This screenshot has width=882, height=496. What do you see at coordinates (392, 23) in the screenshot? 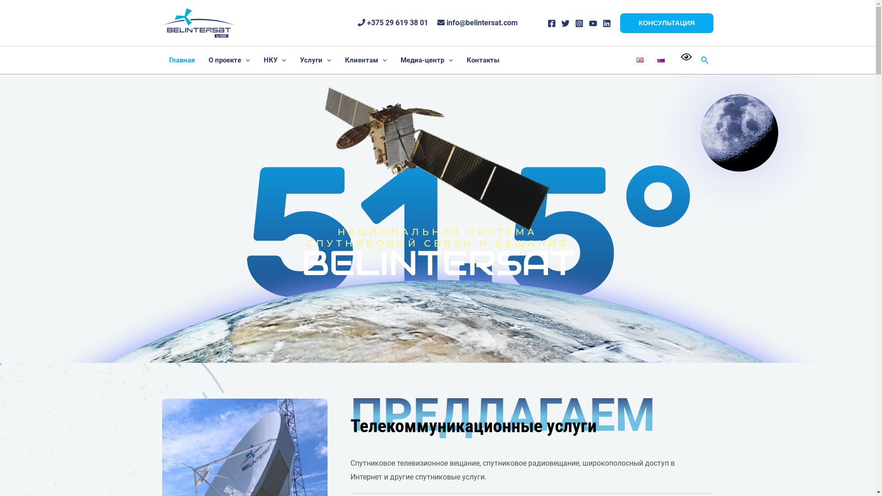
I see `+375 29 619 38 01` at bounding box center [392, 23].